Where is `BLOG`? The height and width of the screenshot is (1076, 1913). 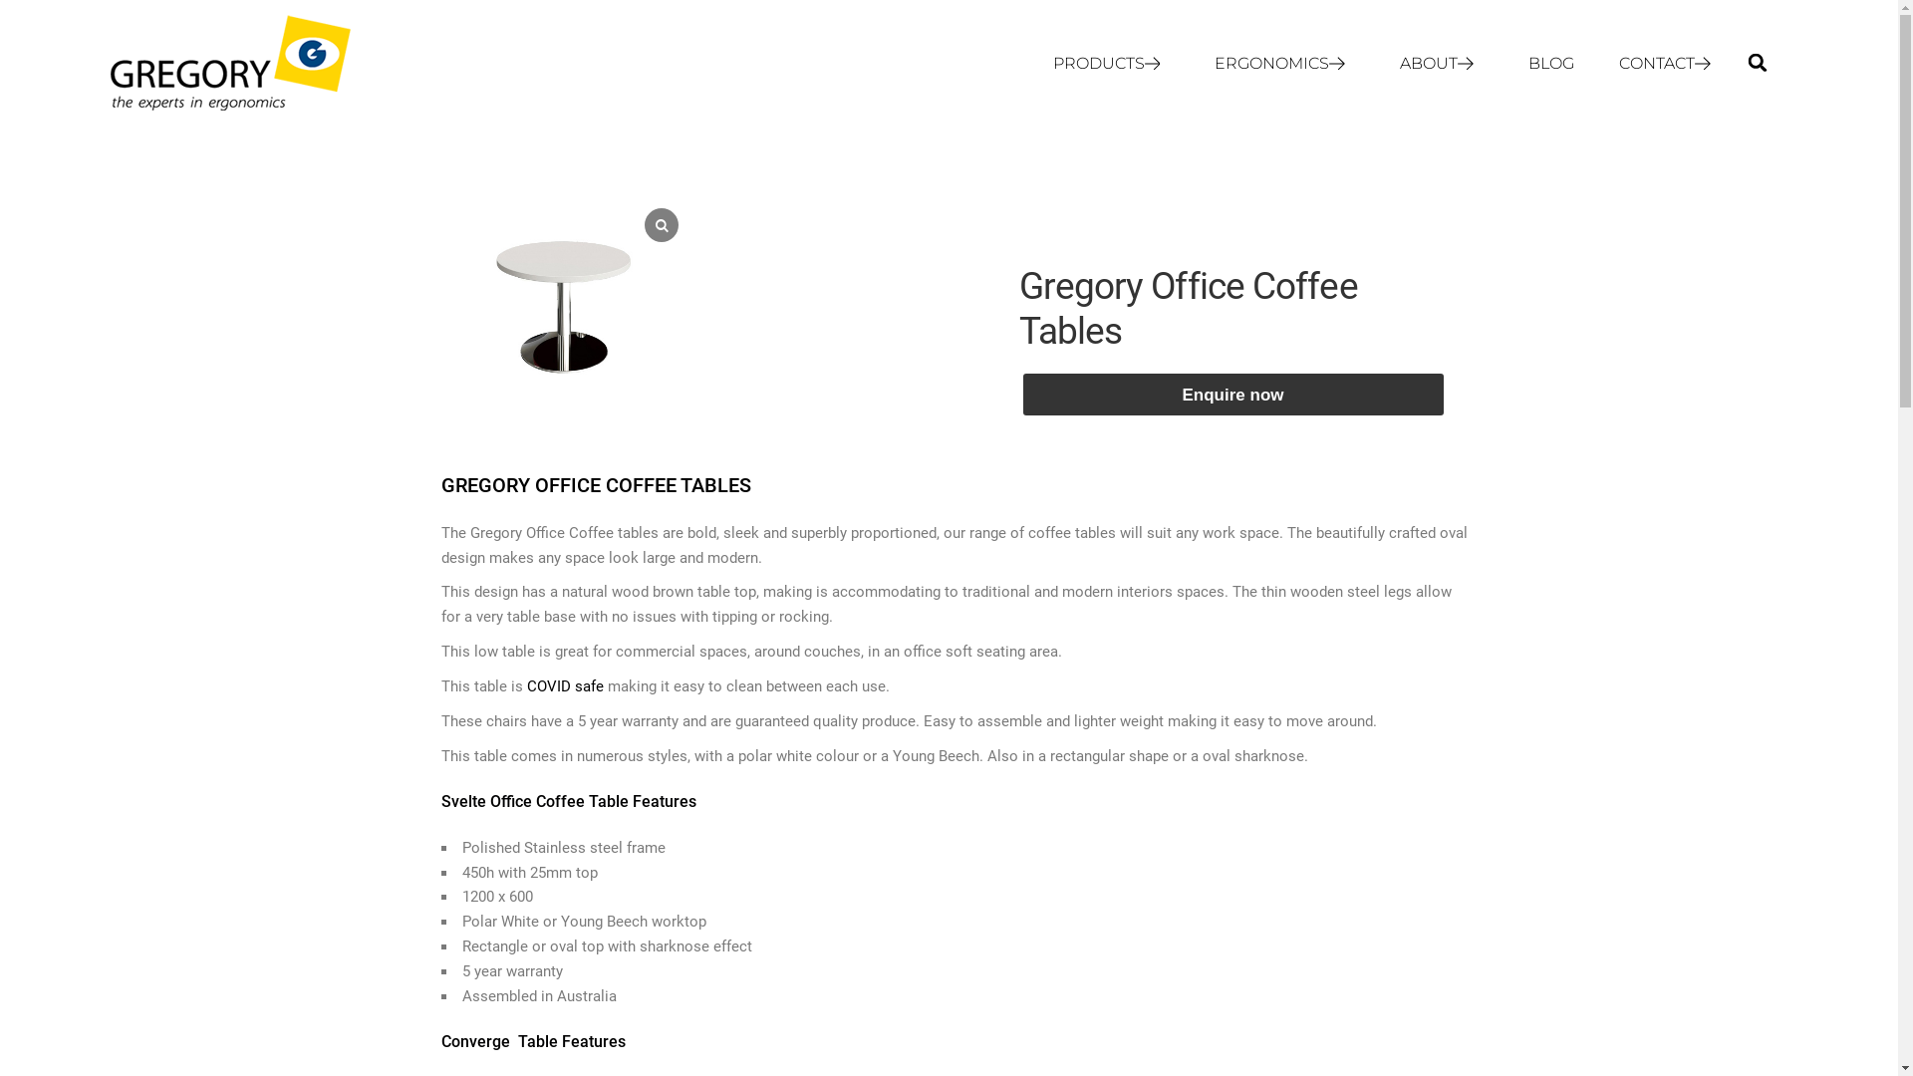 BLOG is located at coordinates (1551, 64).